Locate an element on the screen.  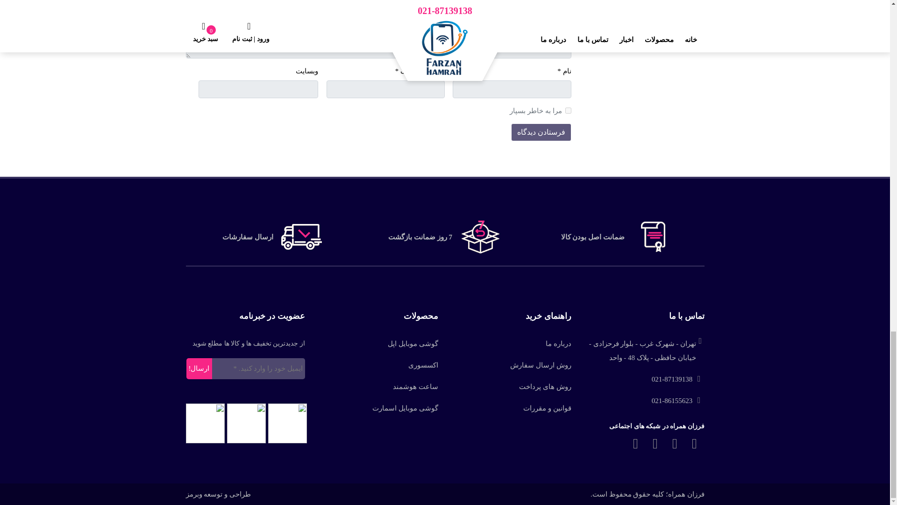
instagram is located at coordinates (636, 443).